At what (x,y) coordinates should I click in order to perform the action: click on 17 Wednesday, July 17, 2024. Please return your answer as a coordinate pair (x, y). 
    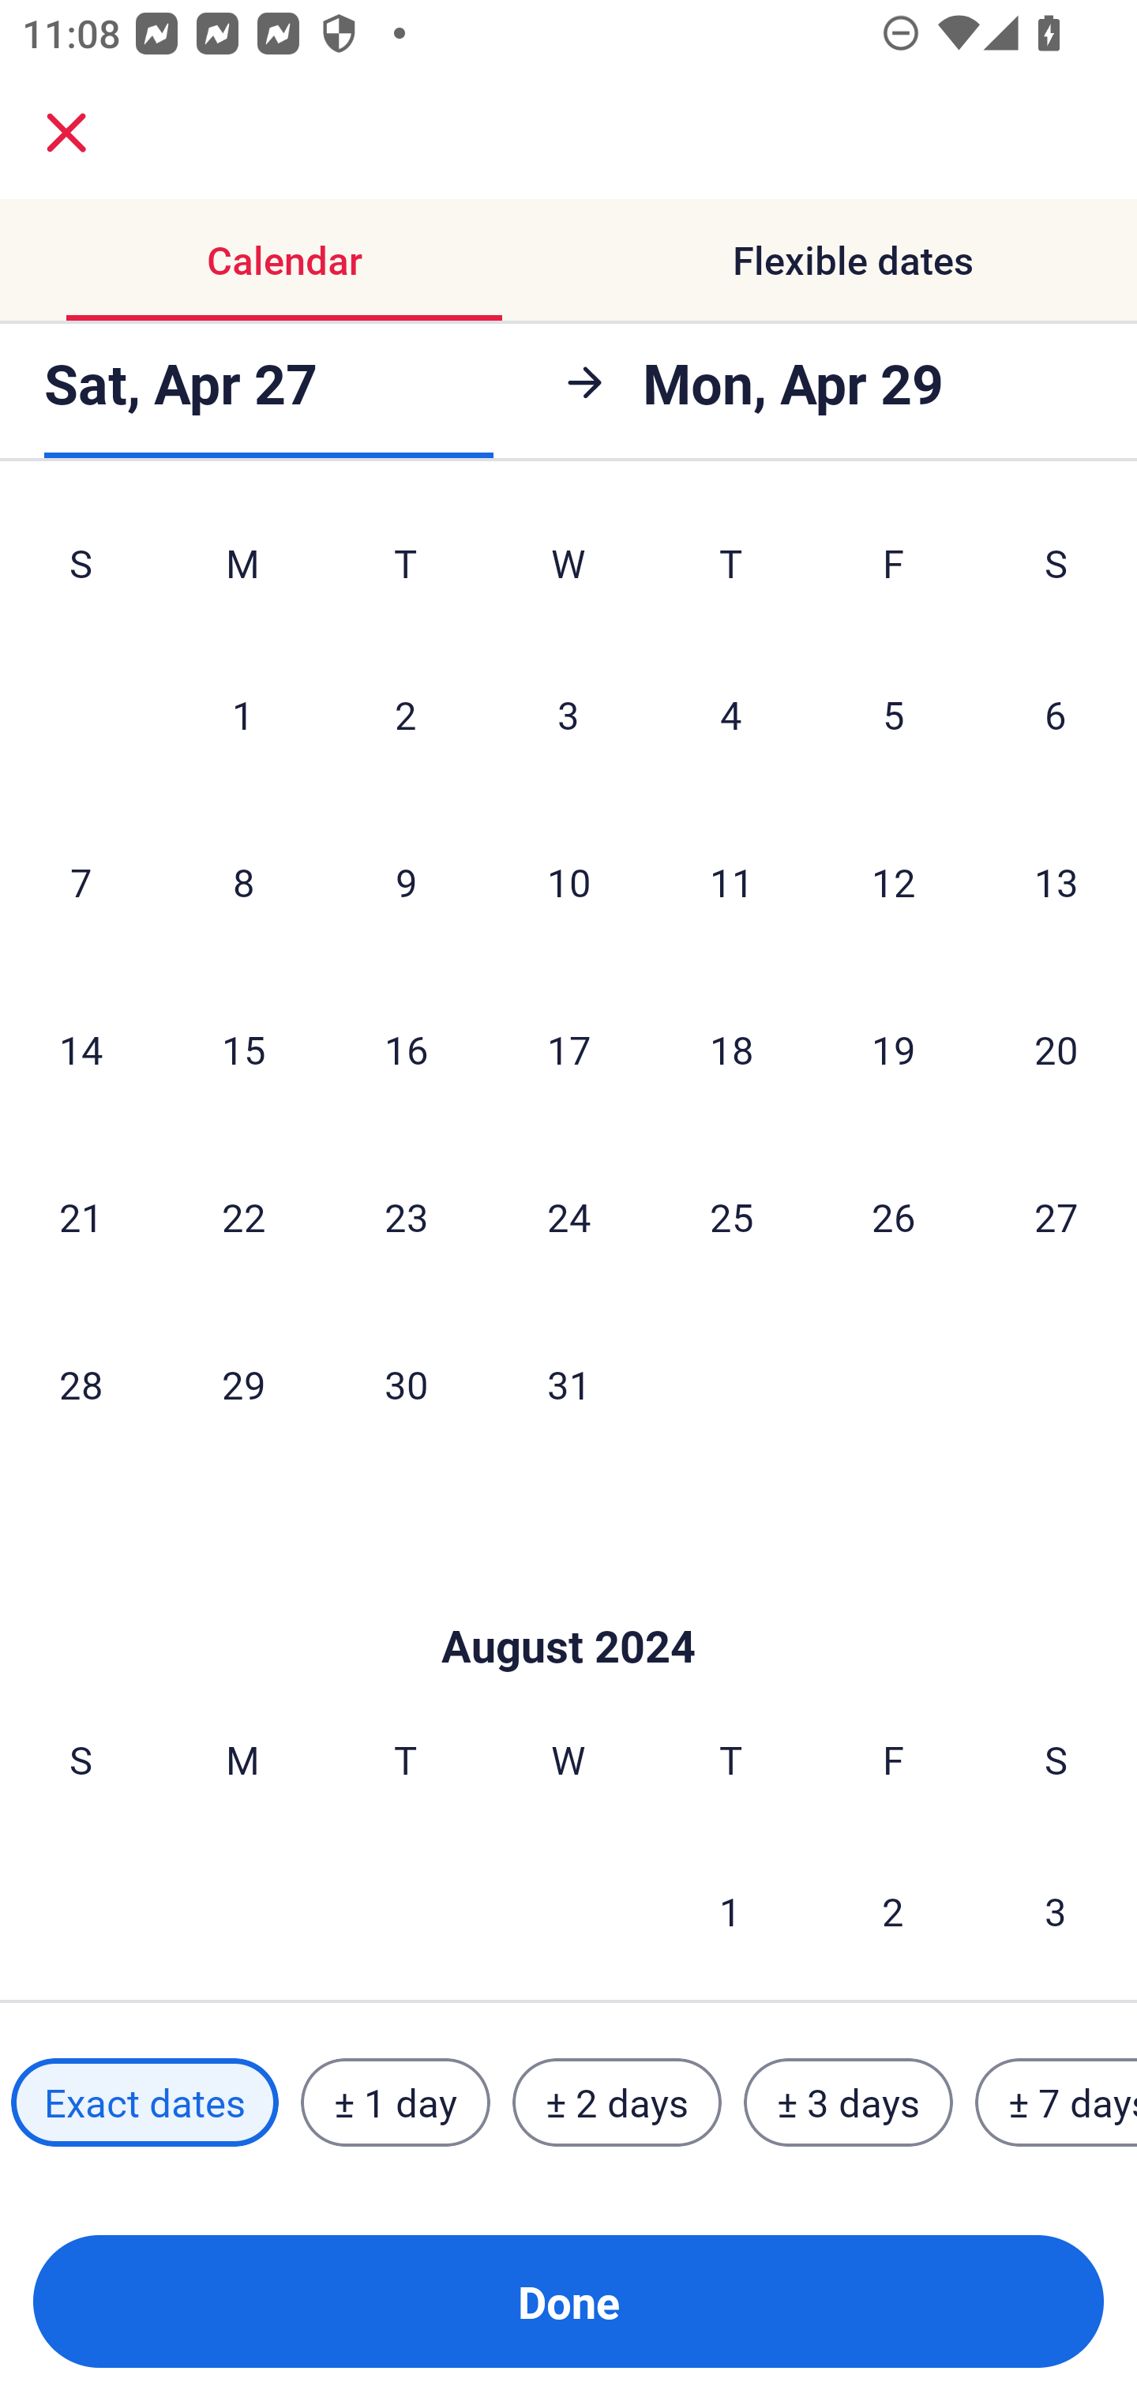
    Looking at the image, I should click on (568, 1049).